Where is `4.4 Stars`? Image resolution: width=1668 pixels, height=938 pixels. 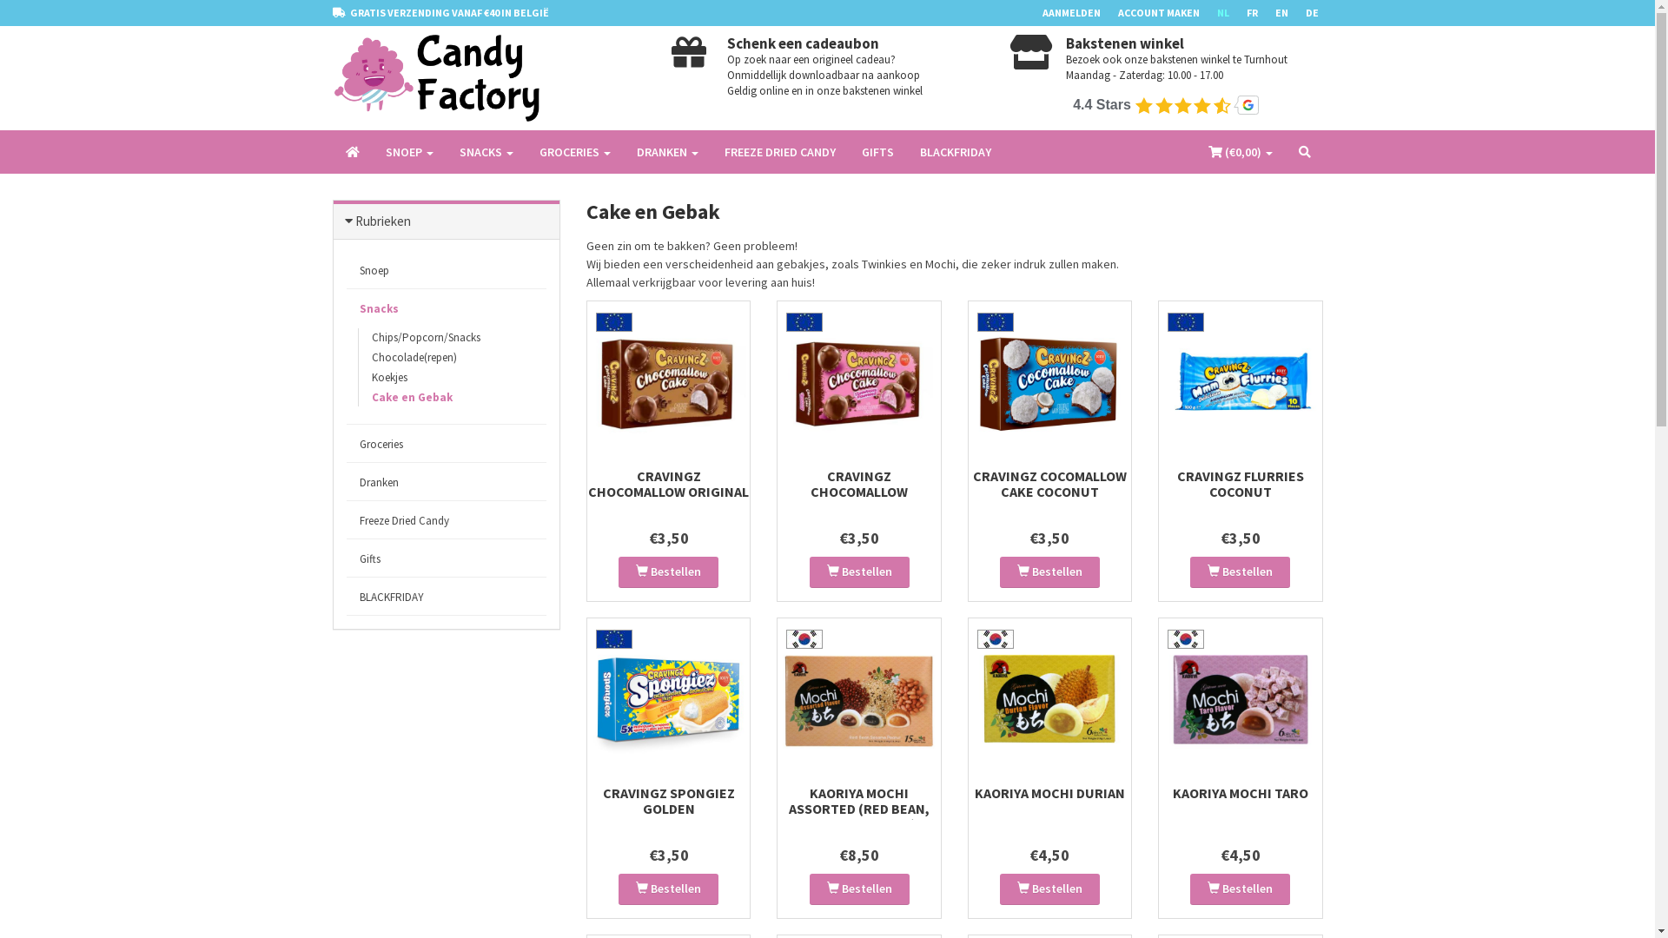 4.4 Stars is located at coordinates (1167, 105).